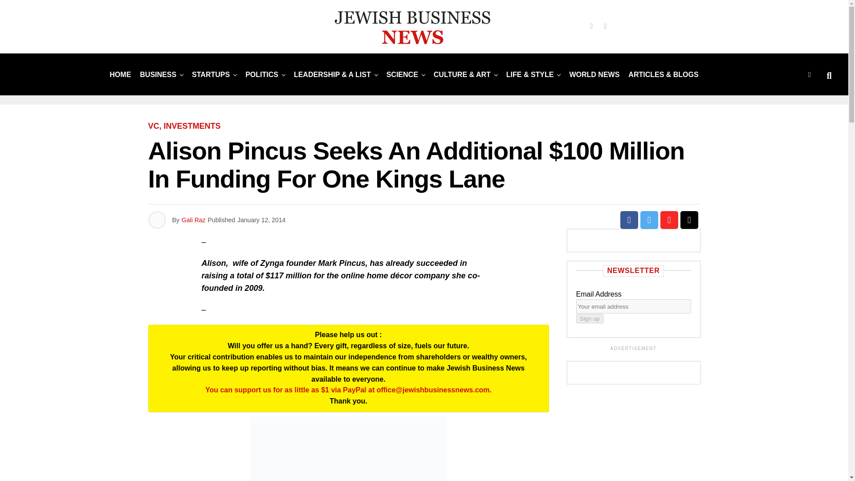 The width and height of the screenshot is (855, 481). I want to click on Share on Flipboard, so click(669, 220).